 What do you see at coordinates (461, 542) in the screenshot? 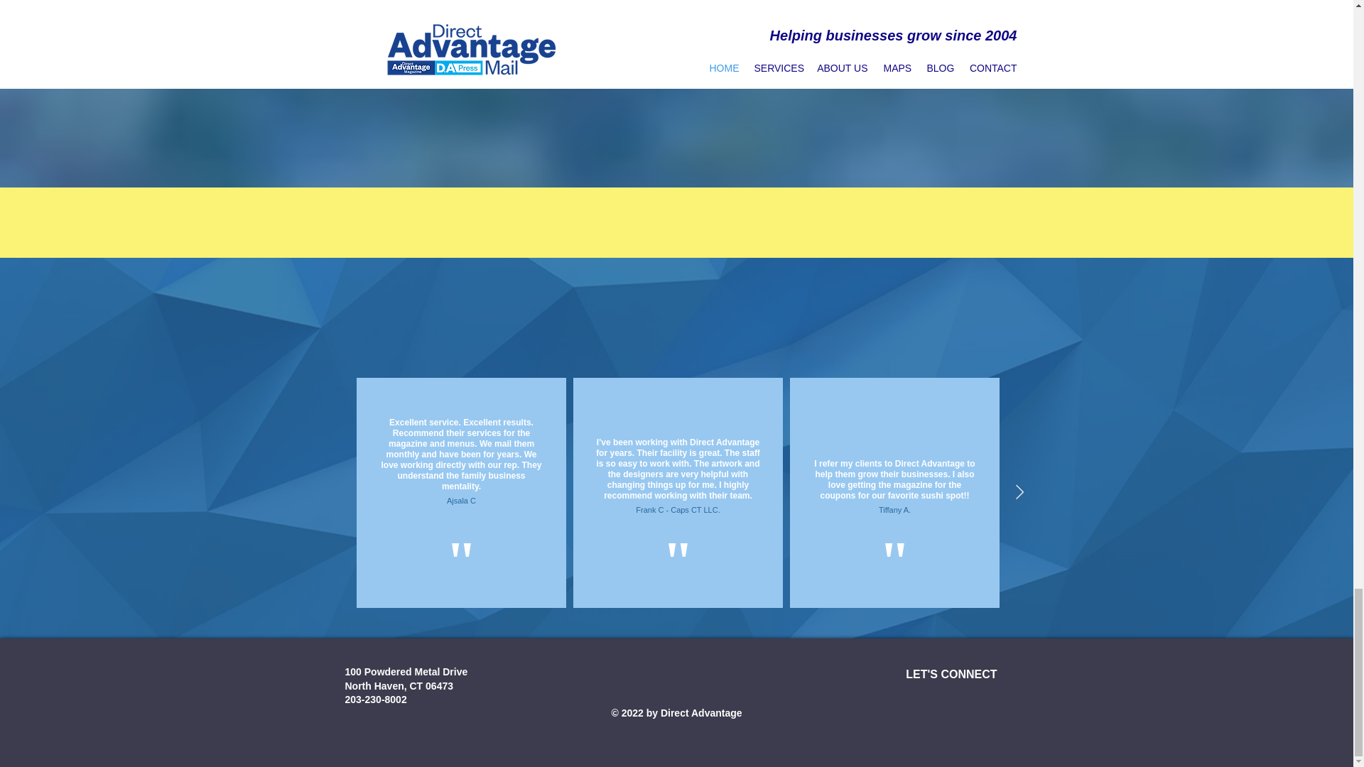
I see `"` at bounding box center [461, 542].